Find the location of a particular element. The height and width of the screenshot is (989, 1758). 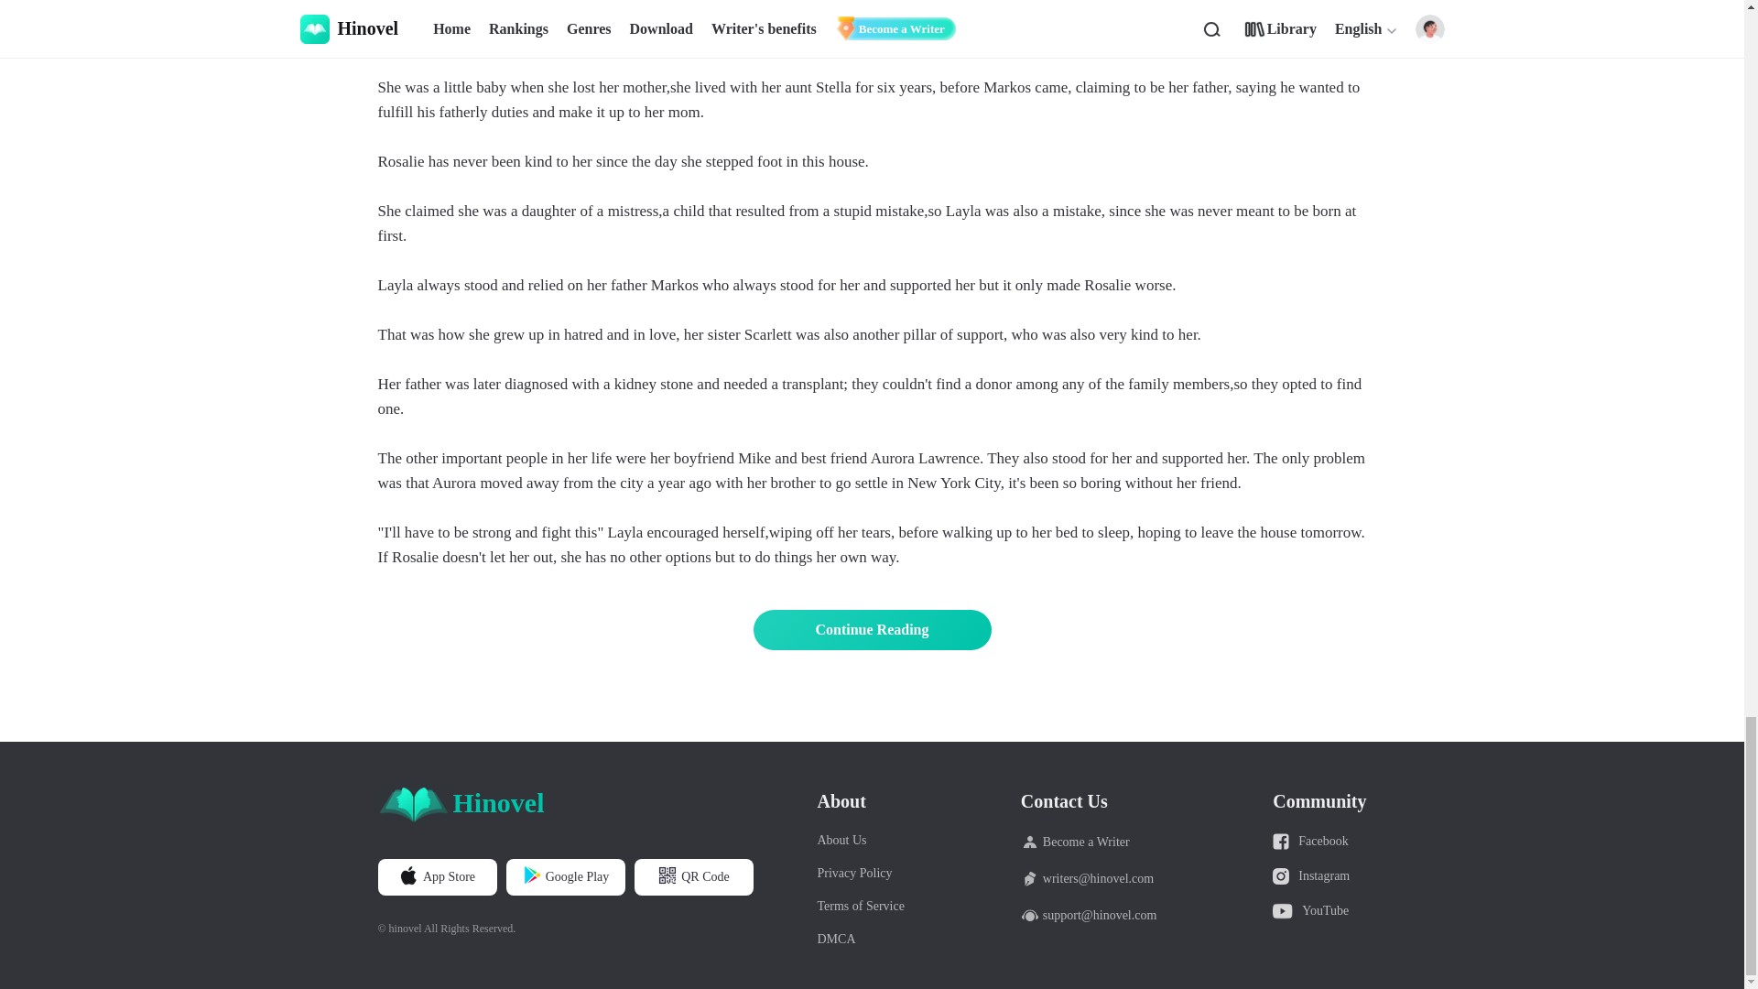

Google Play is located at coordinates (566, 877).